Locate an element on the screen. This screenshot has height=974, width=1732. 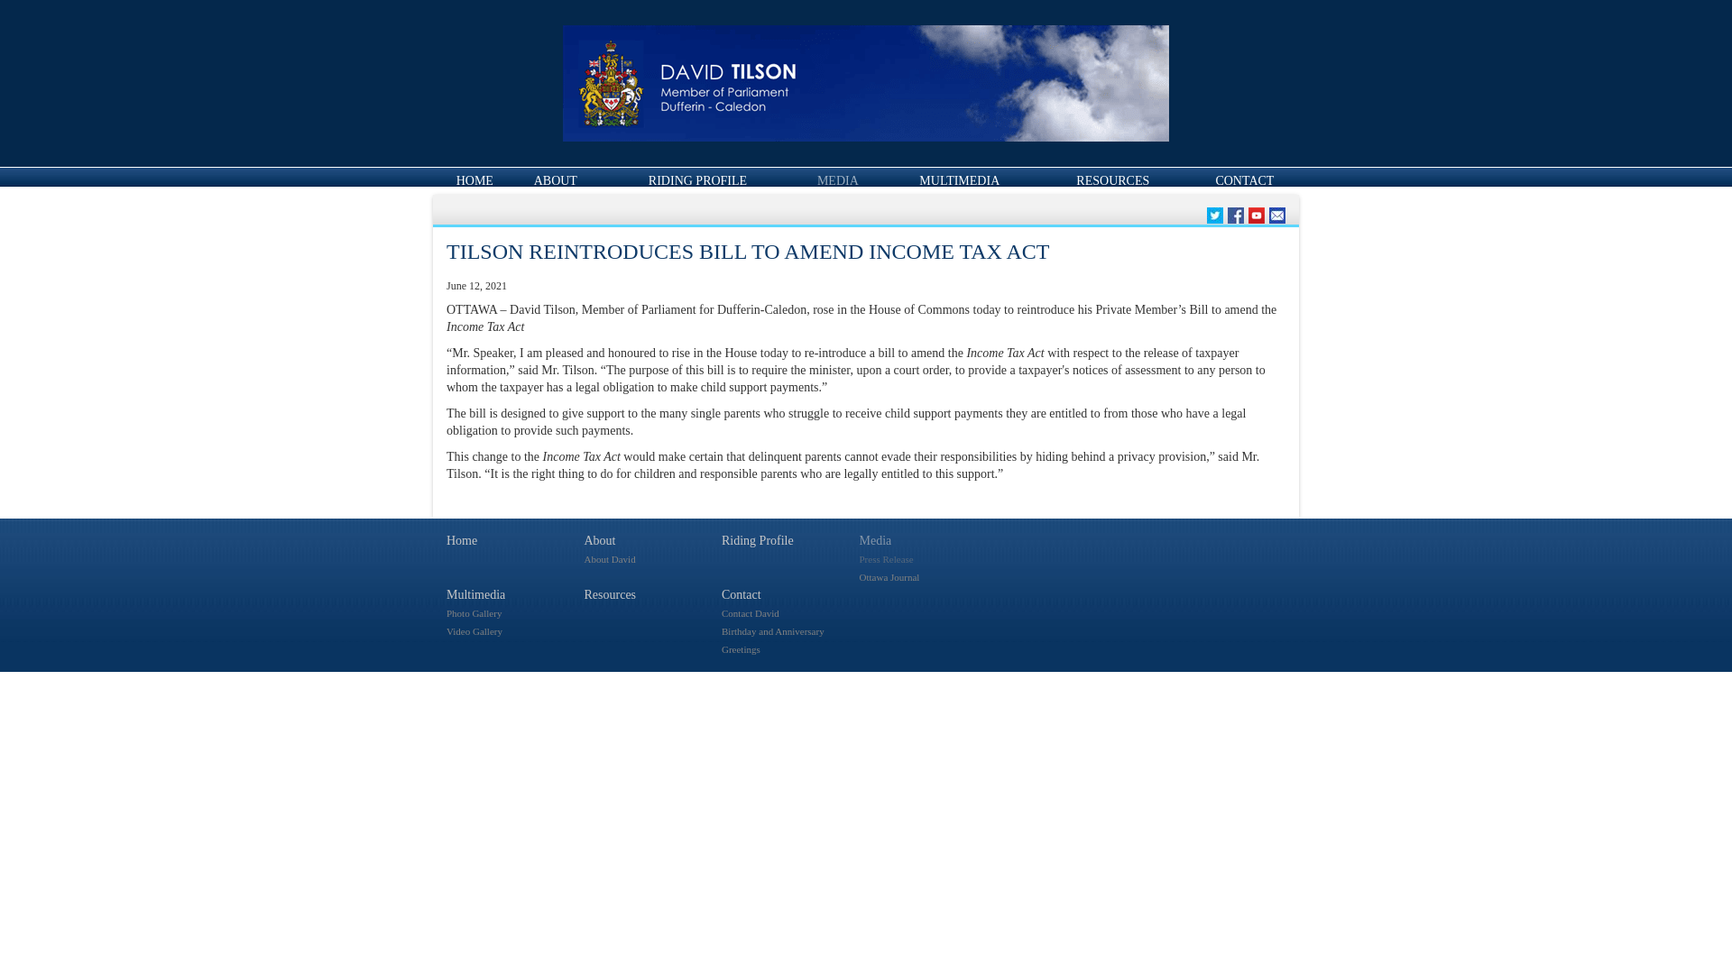
MEDIA is located at coordinates (838, 180).